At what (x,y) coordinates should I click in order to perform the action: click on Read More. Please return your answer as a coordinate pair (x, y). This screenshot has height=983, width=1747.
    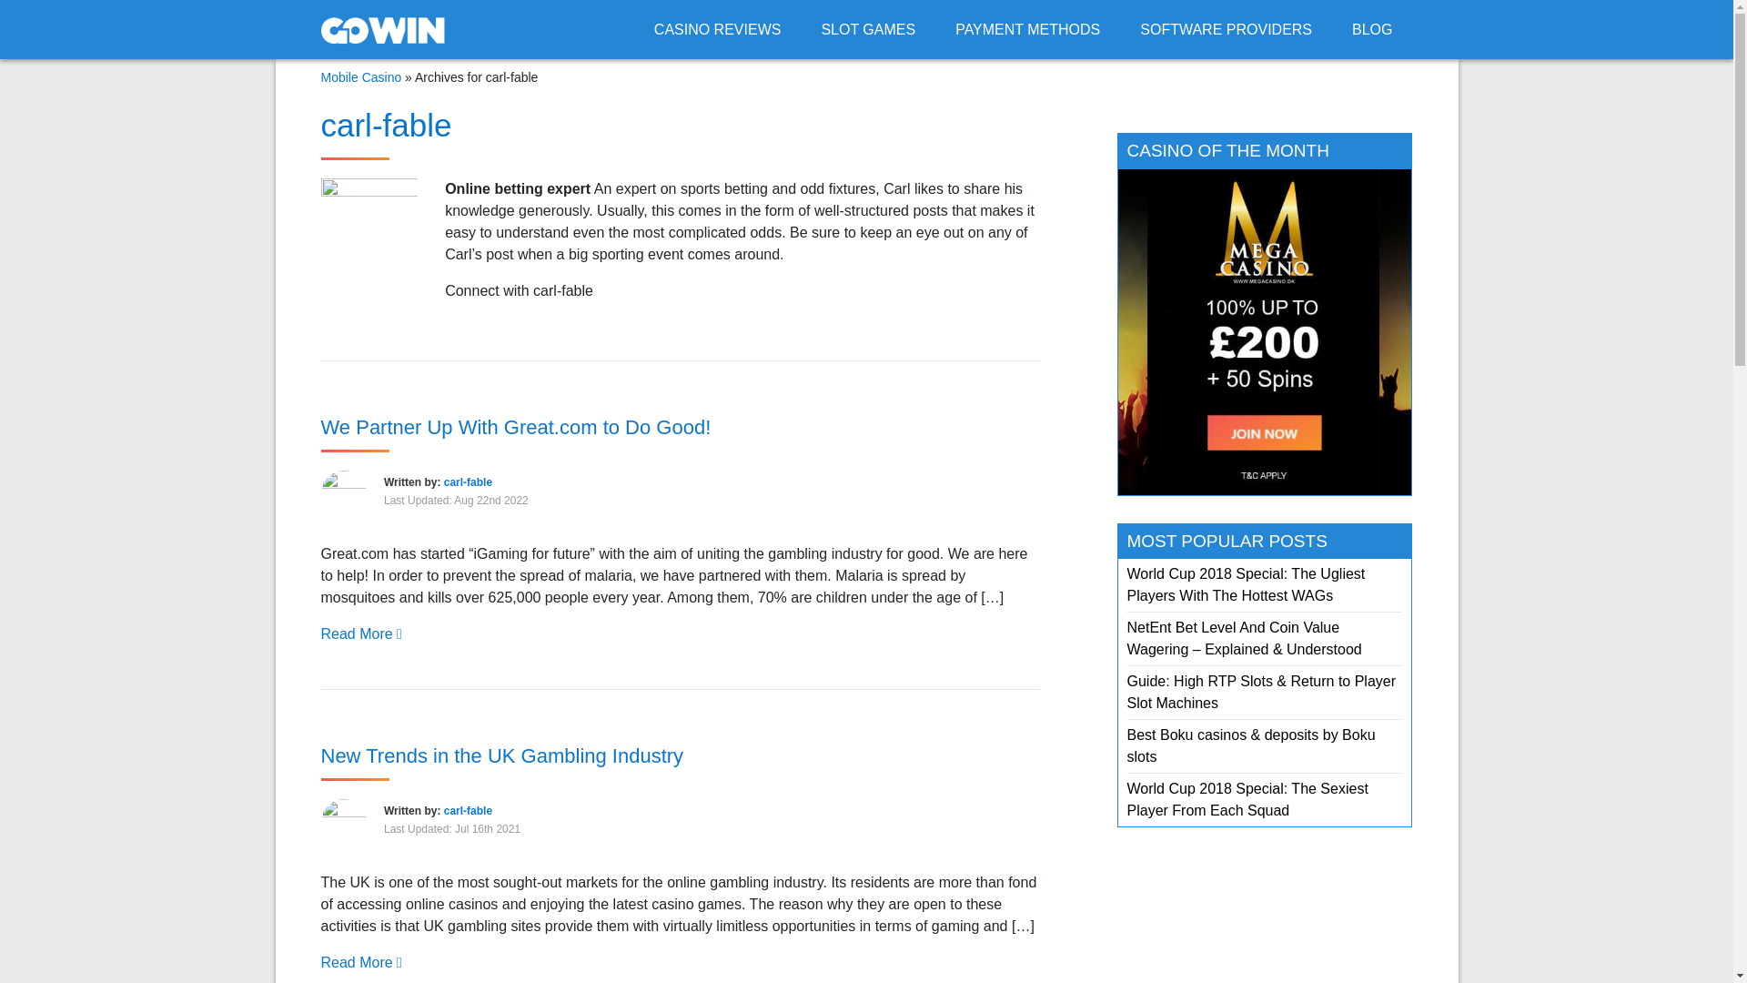
    Looking at the image, I should click on (360, 961).